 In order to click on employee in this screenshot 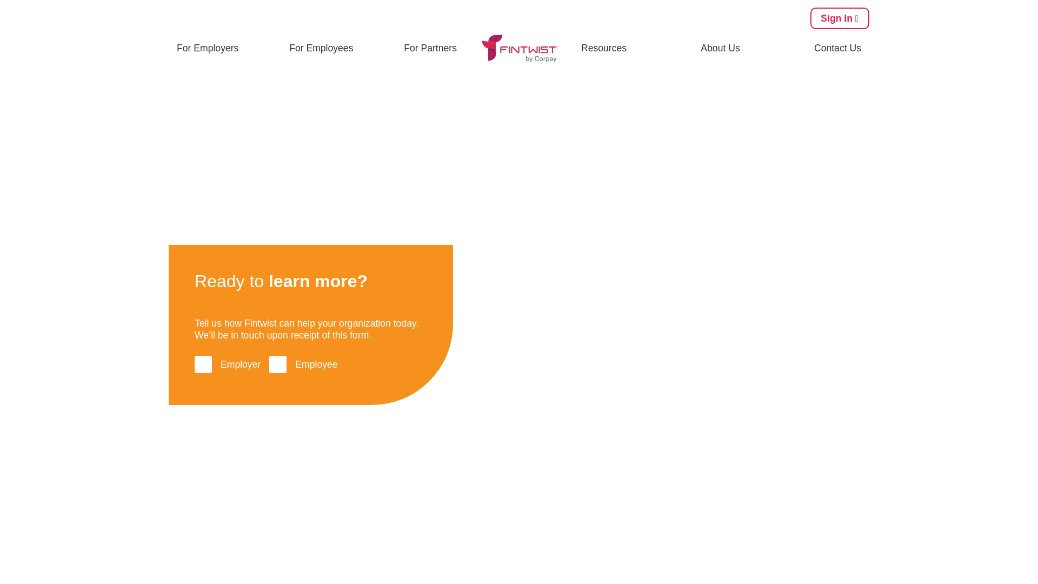, I will do `click(277, 364)`.